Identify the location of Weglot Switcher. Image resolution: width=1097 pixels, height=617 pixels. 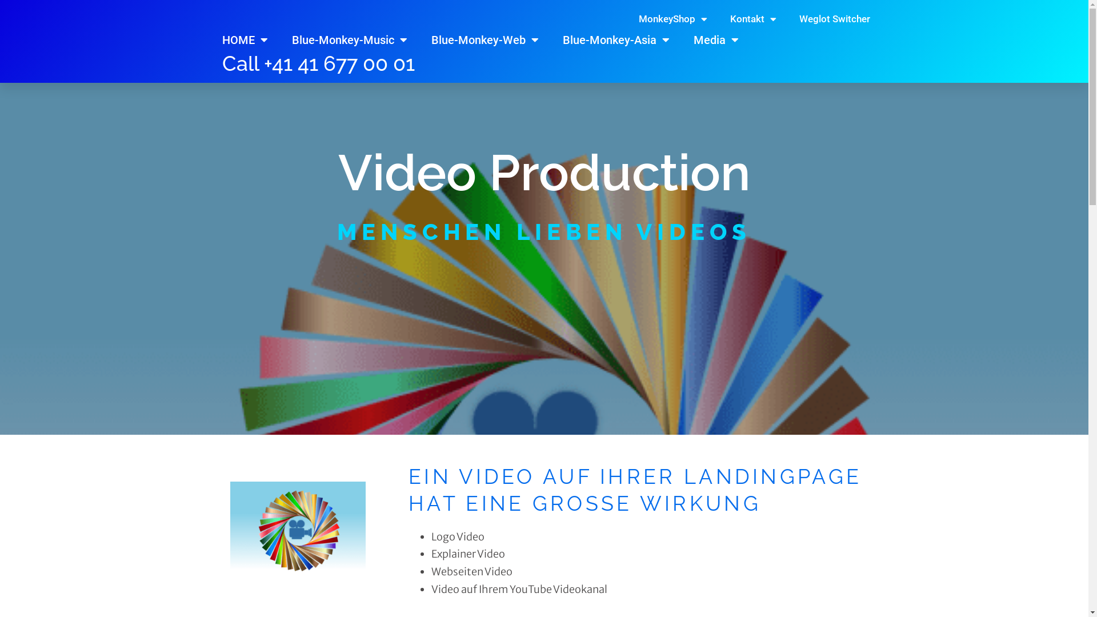
(834, 19).